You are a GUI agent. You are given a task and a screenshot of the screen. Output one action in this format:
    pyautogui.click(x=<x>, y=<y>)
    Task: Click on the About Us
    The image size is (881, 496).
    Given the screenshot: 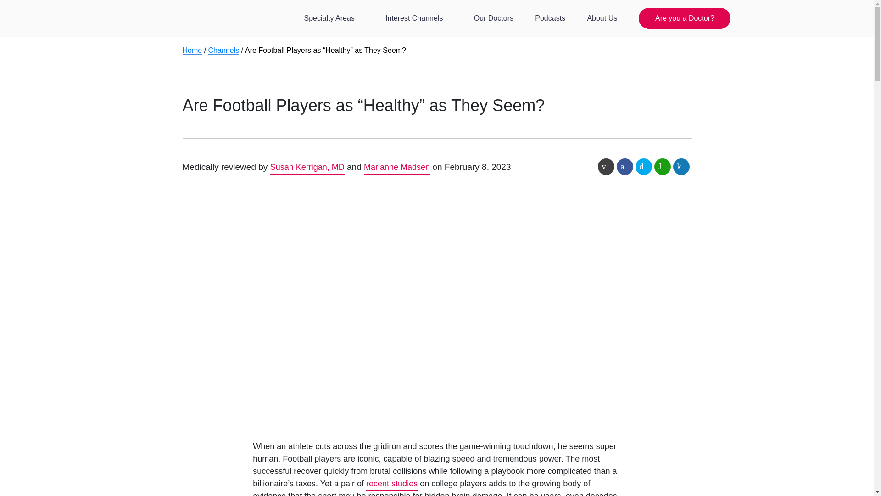 What is the action you would take?
    pyautogui.click(x=602, y=18)
    